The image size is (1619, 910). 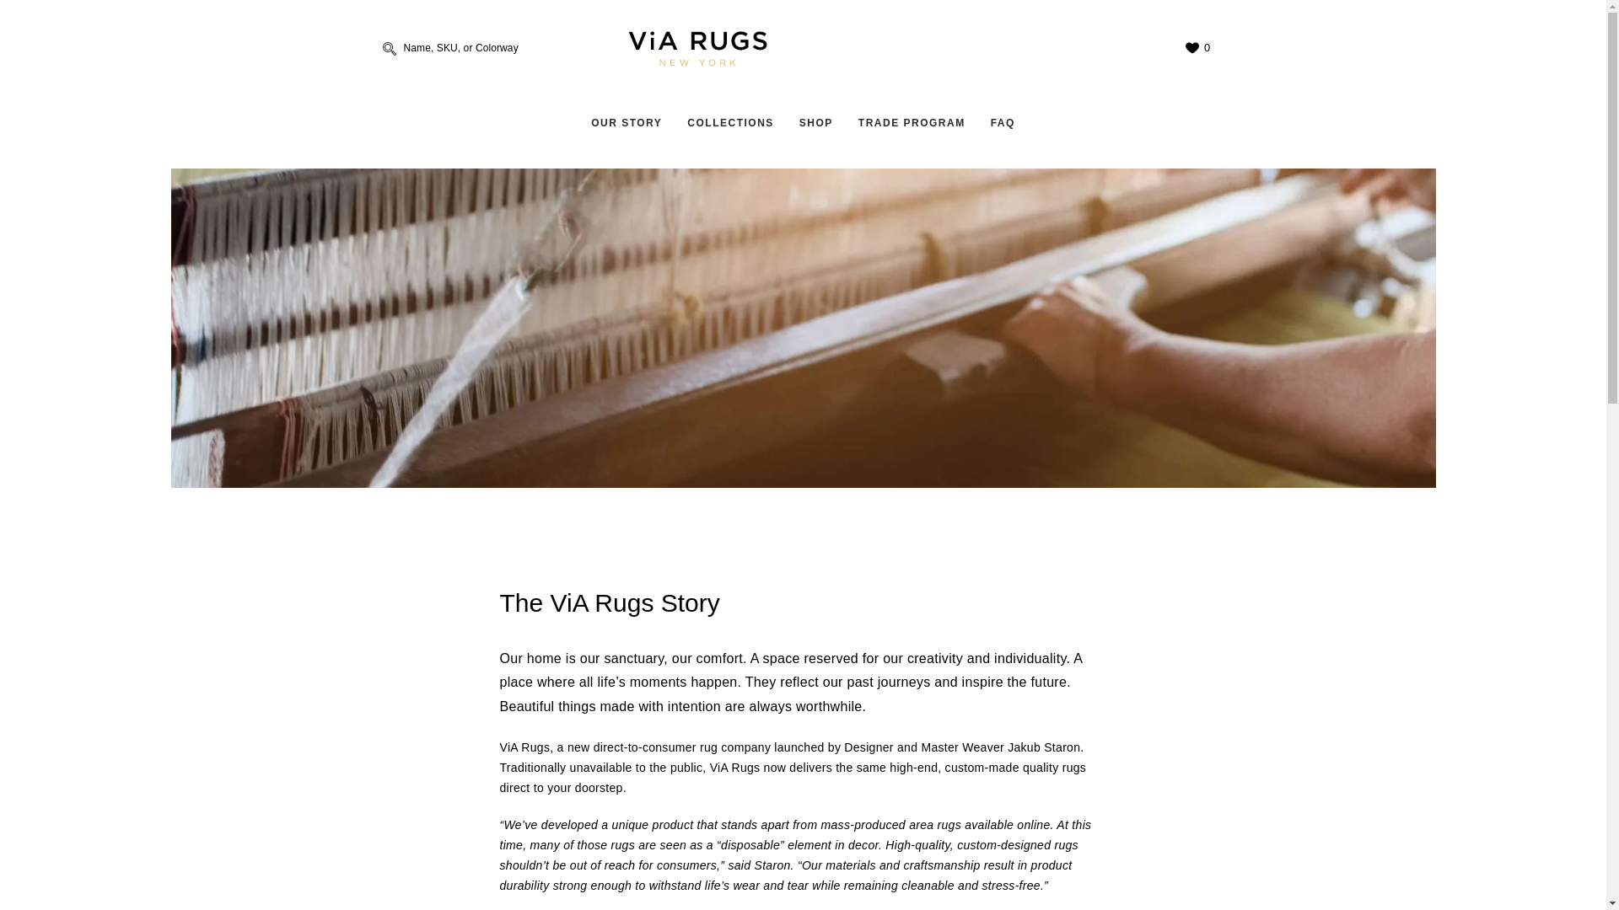 What do you see at coordinates (626, 123) in the screenshot?
I see `OUR STORY` at bounding box center [626, 123].